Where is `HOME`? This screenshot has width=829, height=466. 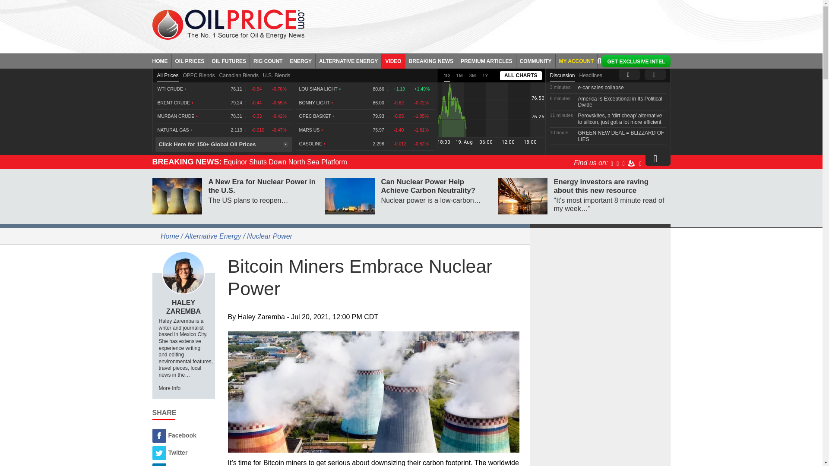 HOME is located at coordinates (161, 60).